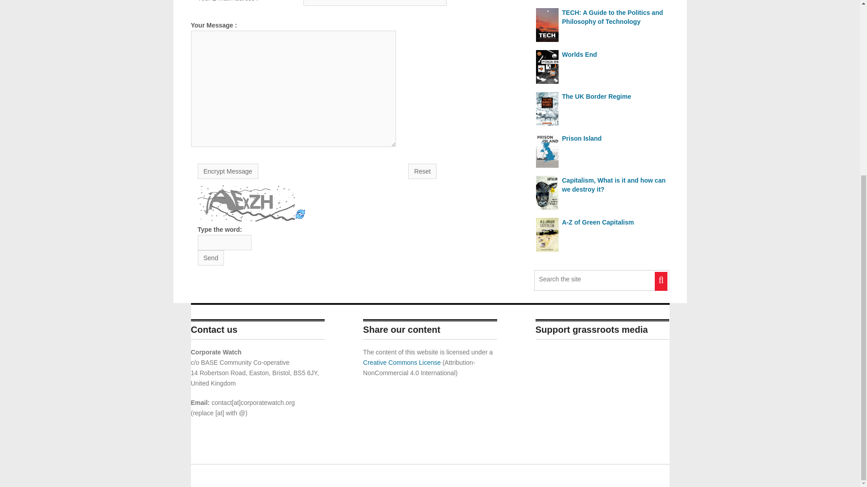 The image size is (867, 487). I want to click on Capitalism, What is it and how can we destroy it?, so click(601, 184).